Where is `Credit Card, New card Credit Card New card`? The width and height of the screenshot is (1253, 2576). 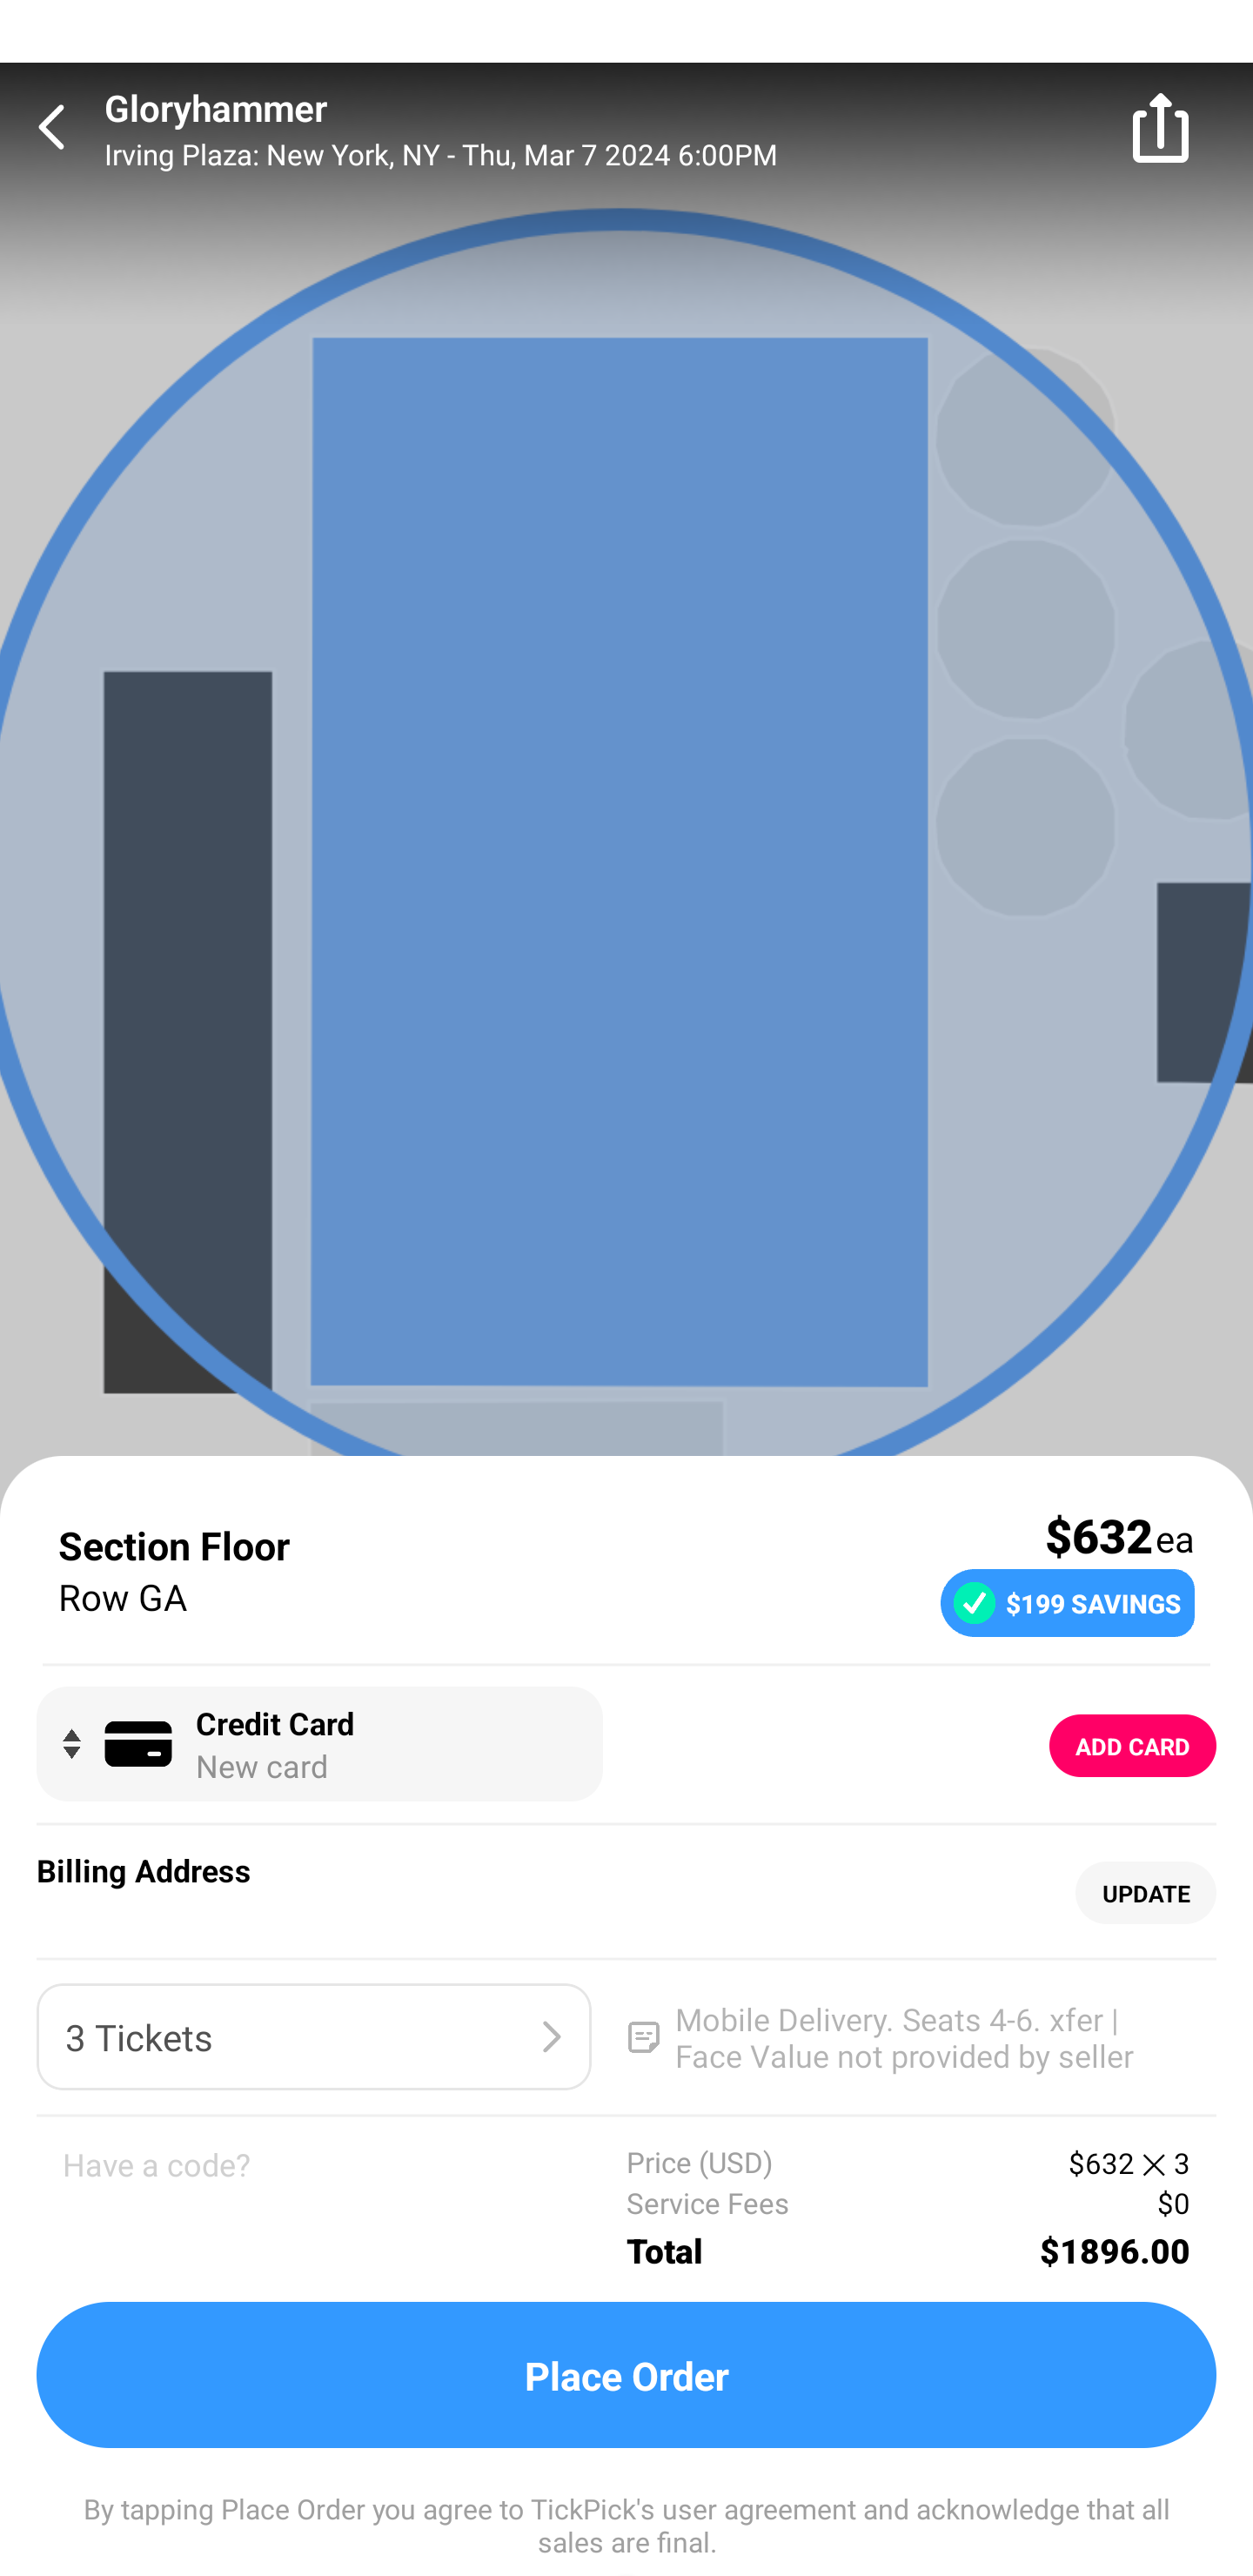 Credit Card, New card Credit Card New card is located at coordinates (318, 1744).